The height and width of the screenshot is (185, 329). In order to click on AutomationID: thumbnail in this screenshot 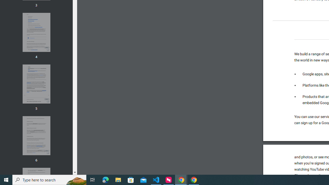, I will do `click(36, 136)`.